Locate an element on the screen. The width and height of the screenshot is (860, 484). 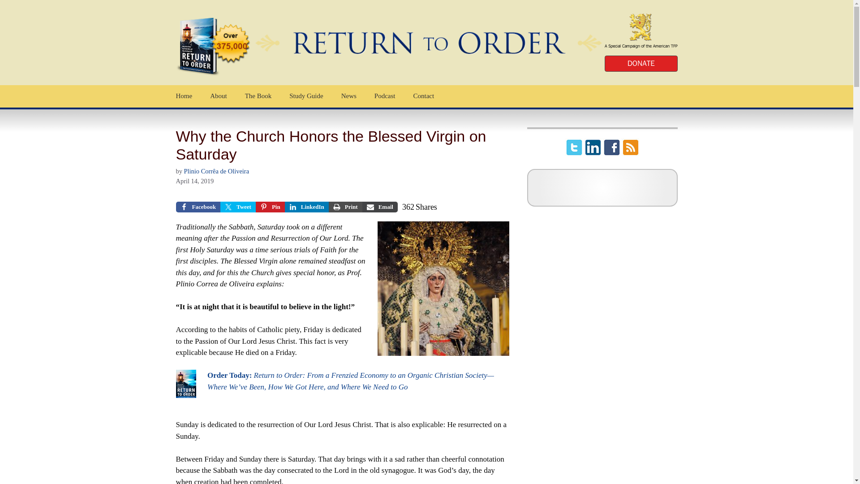
Podcast is located at coordinates (385, 96).